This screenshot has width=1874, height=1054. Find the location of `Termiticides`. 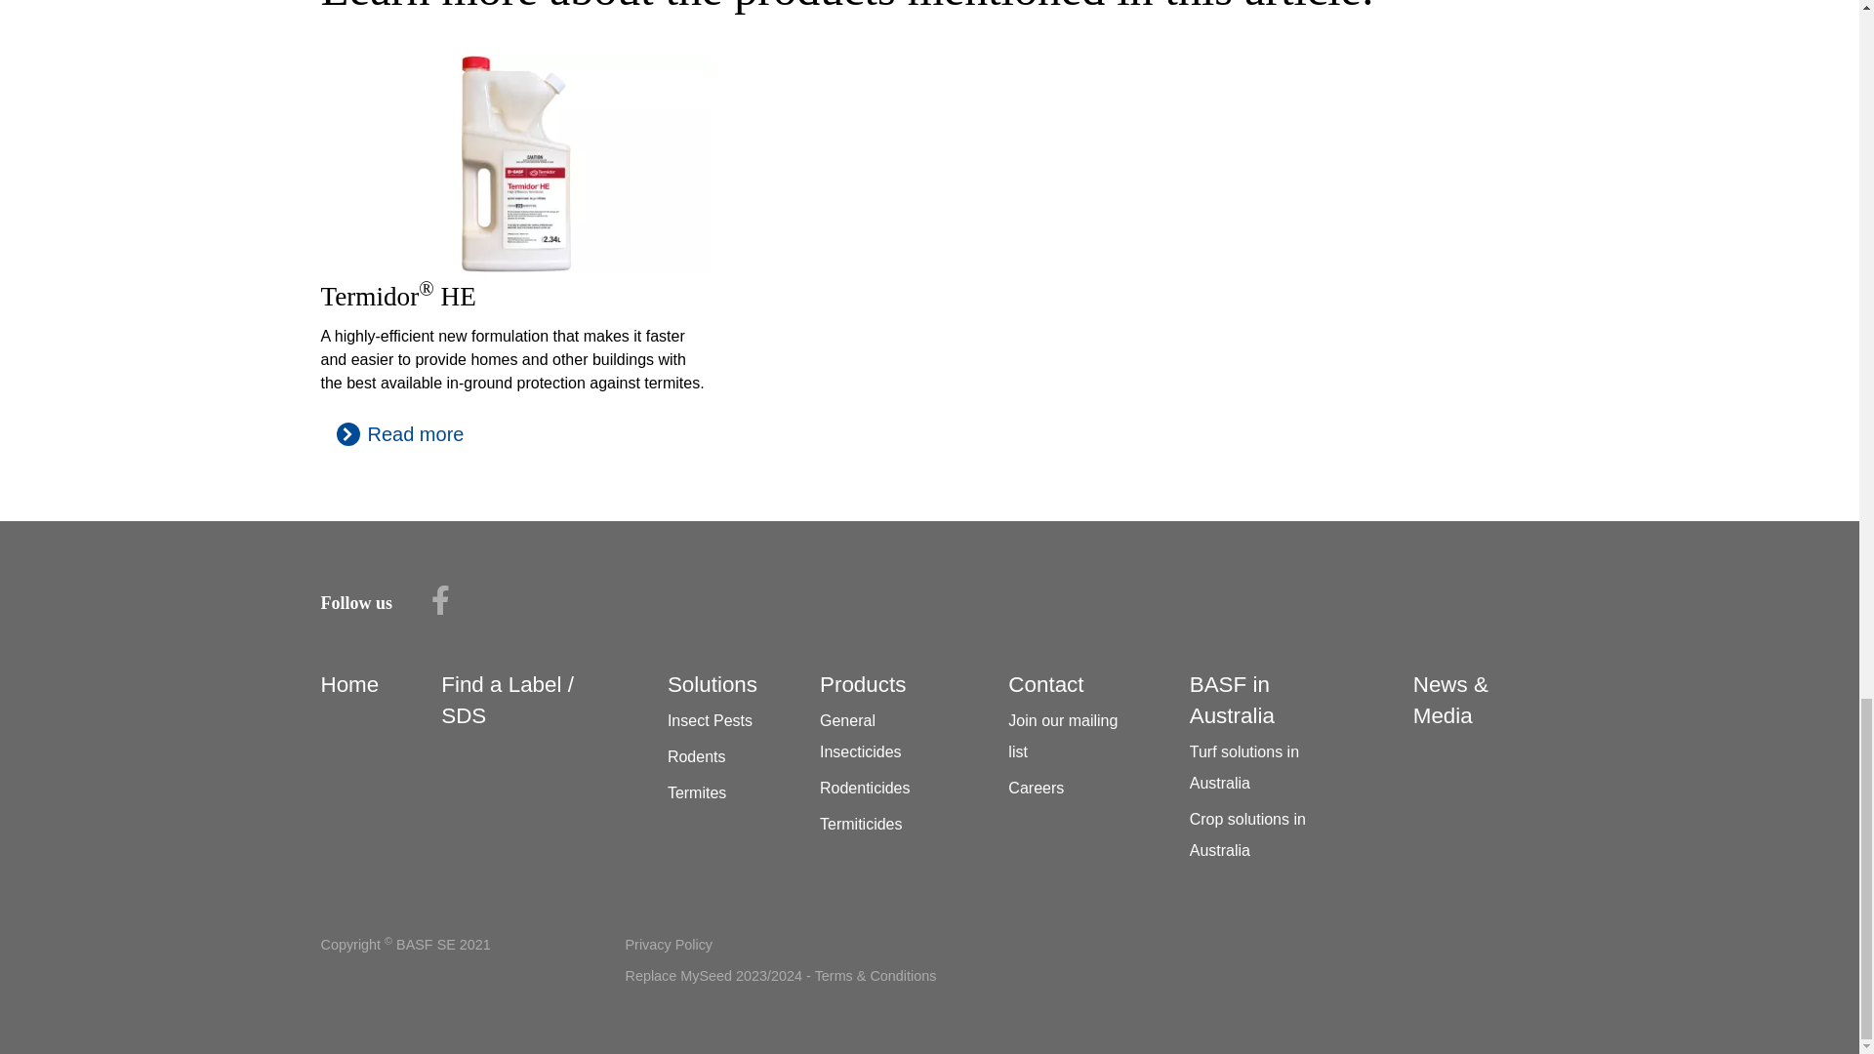

Termiticides is located at coordinates (861, 824).